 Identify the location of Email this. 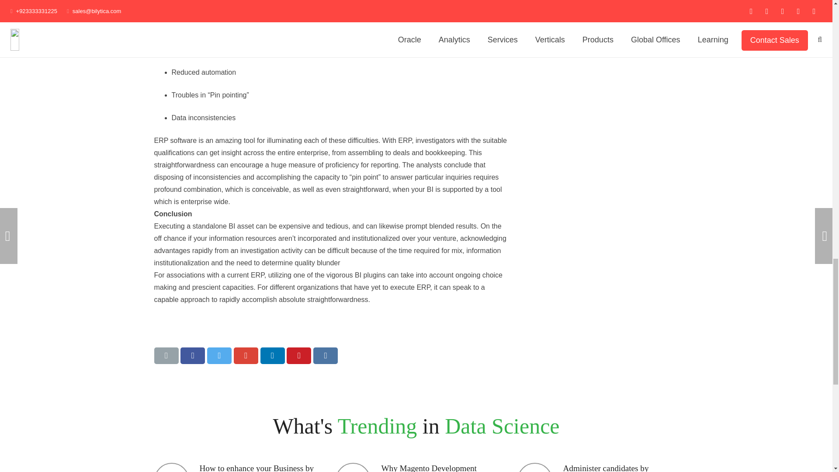
(166, 355).